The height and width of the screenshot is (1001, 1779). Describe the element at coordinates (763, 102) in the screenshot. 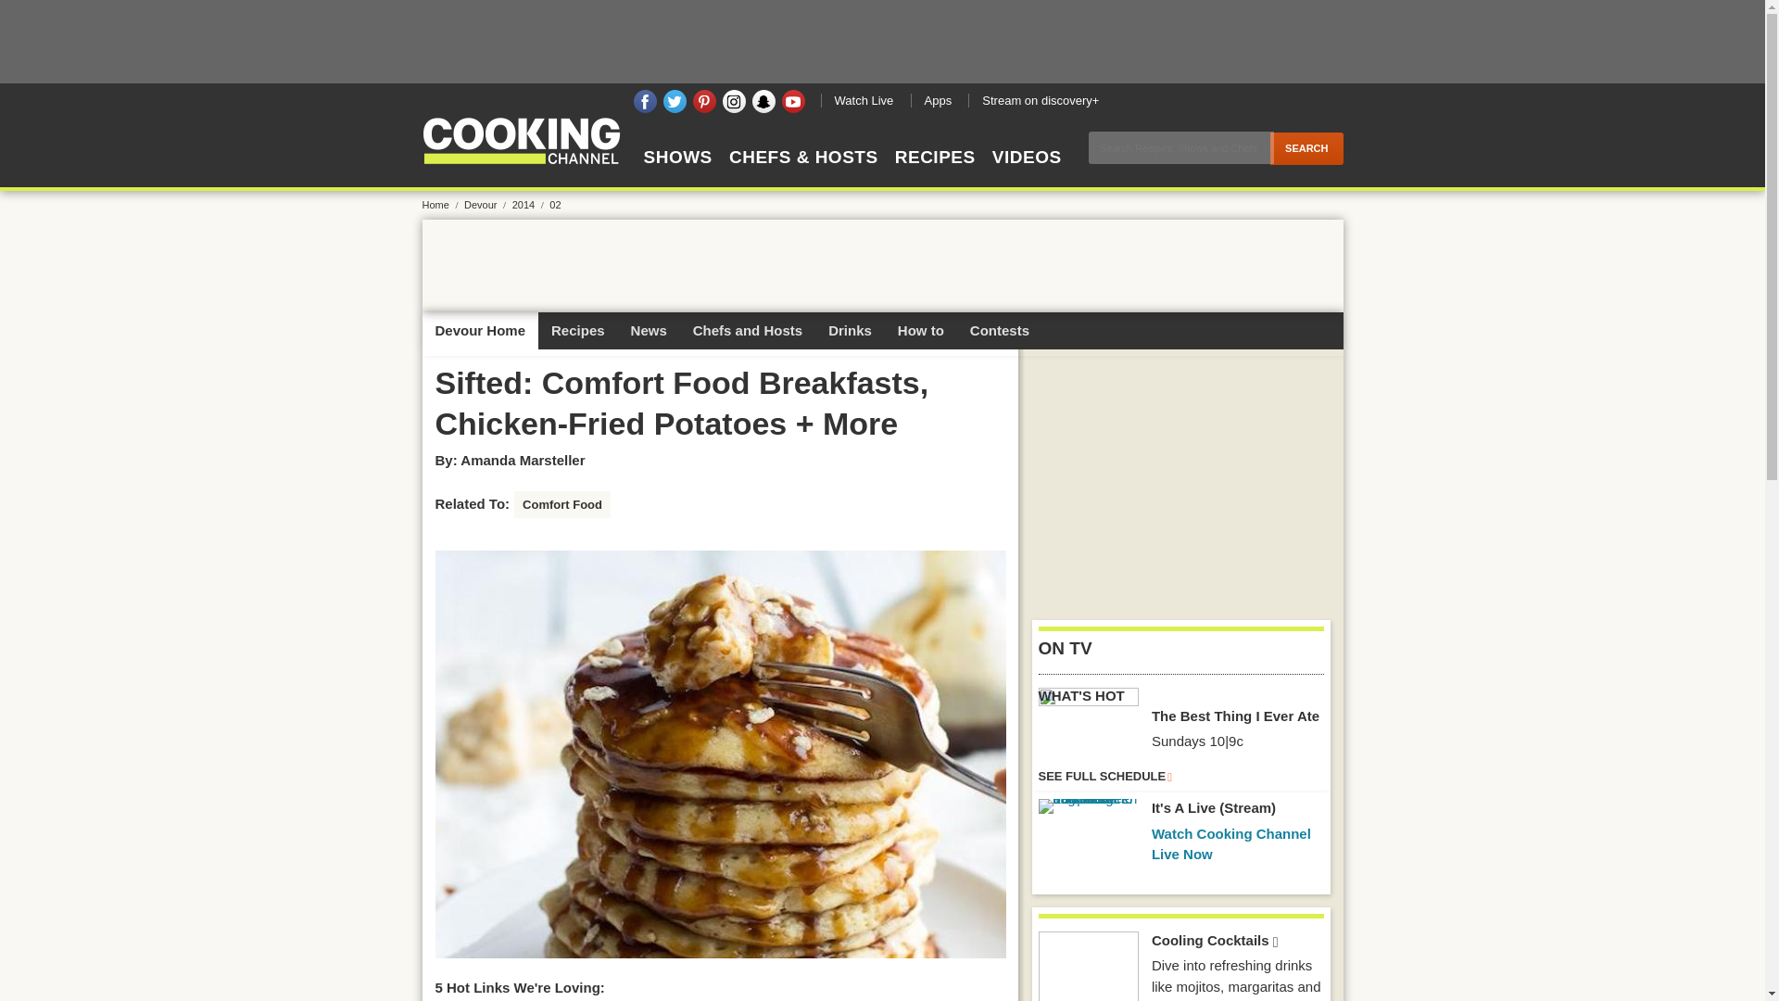

I see `Follow us on Snapchat` at that location.